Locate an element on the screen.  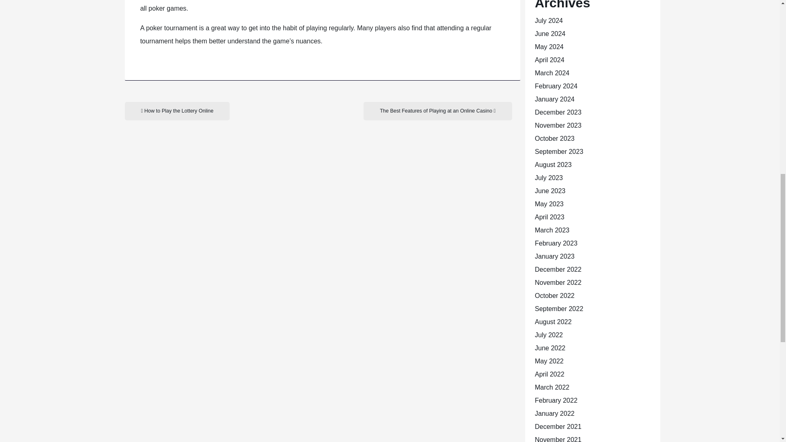
January 2024 is located at coordinates (554, 99).